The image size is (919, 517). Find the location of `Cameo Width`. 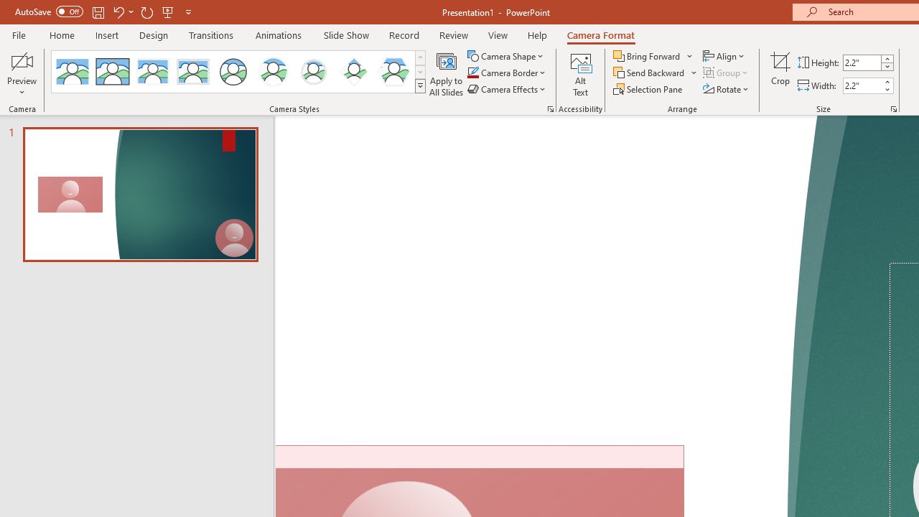

Cameo Width is located at coordinates (862, 85).